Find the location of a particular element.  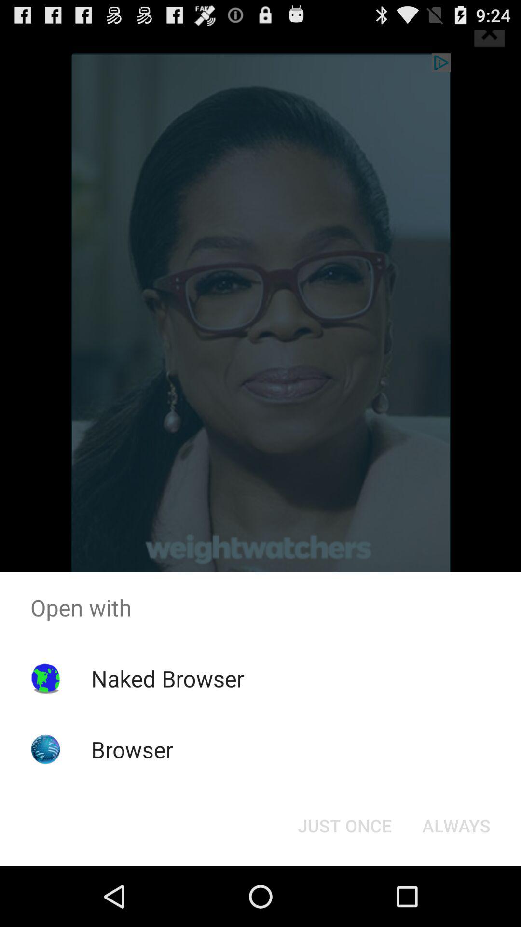

launch the item below the open with app is located at coordinates (456, 826).